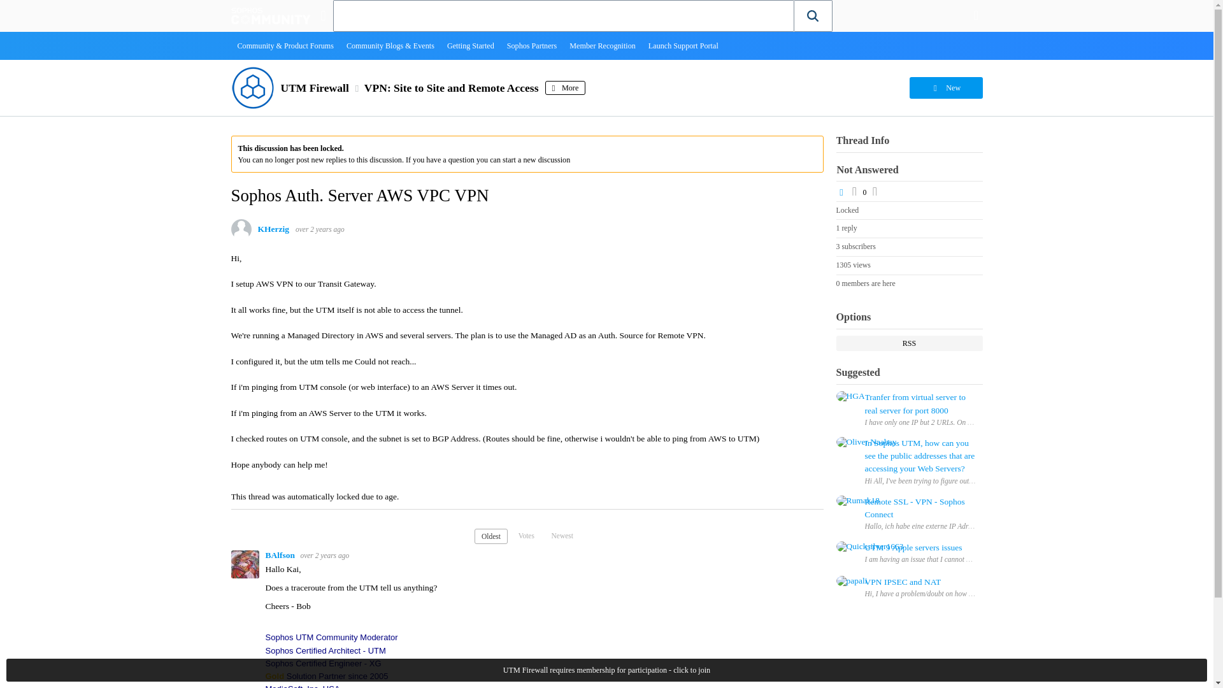 The image size is (1223, 688). I want to click on Home, so click(270, 15).